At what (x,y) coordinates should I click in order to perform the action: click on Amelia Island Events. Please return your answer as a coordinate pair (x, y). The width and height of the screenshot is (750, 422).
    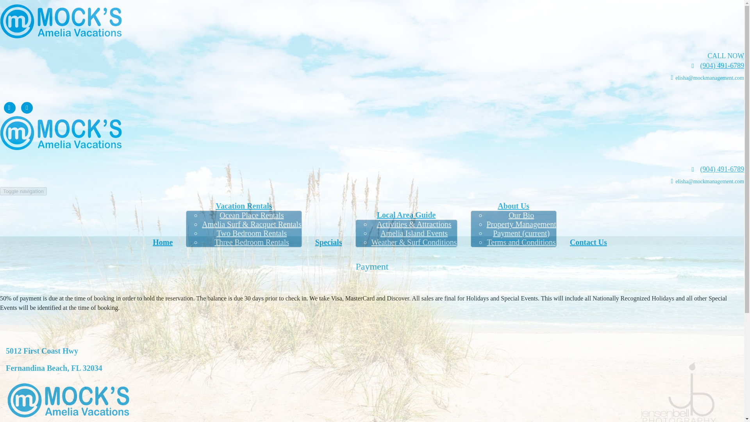
    Looking at the image, I should click on (414, 233).